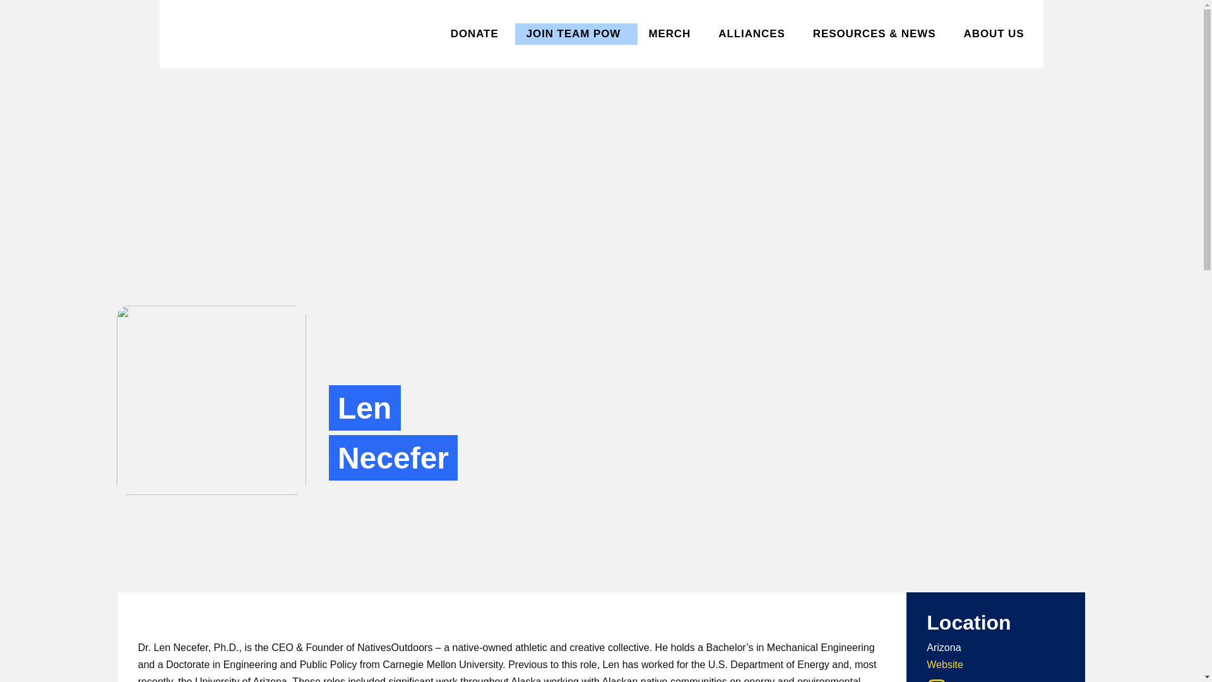  Describe the element at coordinates (994, 49) in the screenshot. I see `ABOUT US` at that location.